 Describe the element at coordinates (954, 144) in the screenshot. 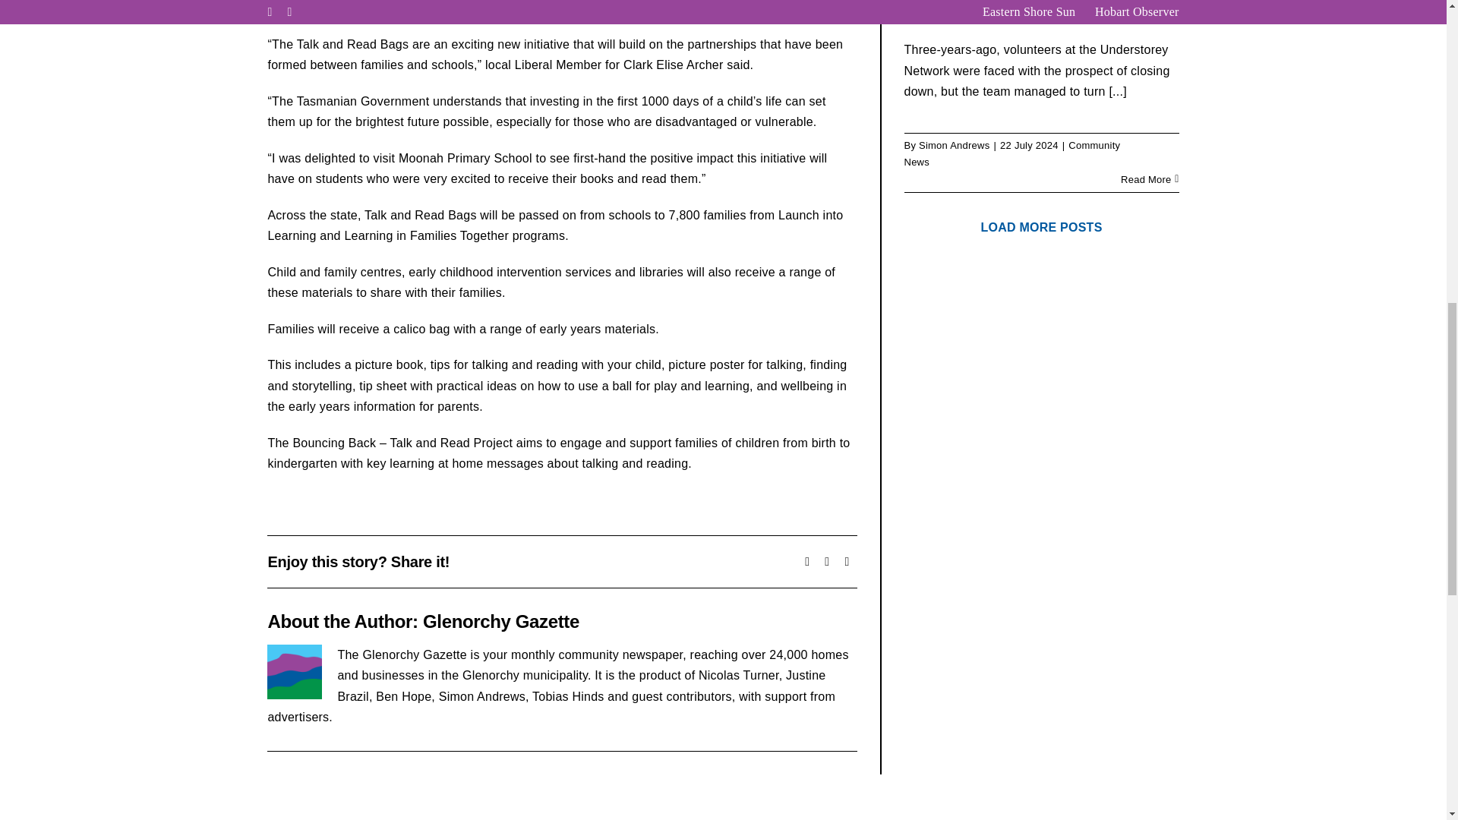

I see `Posts by Simon Andrews` at that location.